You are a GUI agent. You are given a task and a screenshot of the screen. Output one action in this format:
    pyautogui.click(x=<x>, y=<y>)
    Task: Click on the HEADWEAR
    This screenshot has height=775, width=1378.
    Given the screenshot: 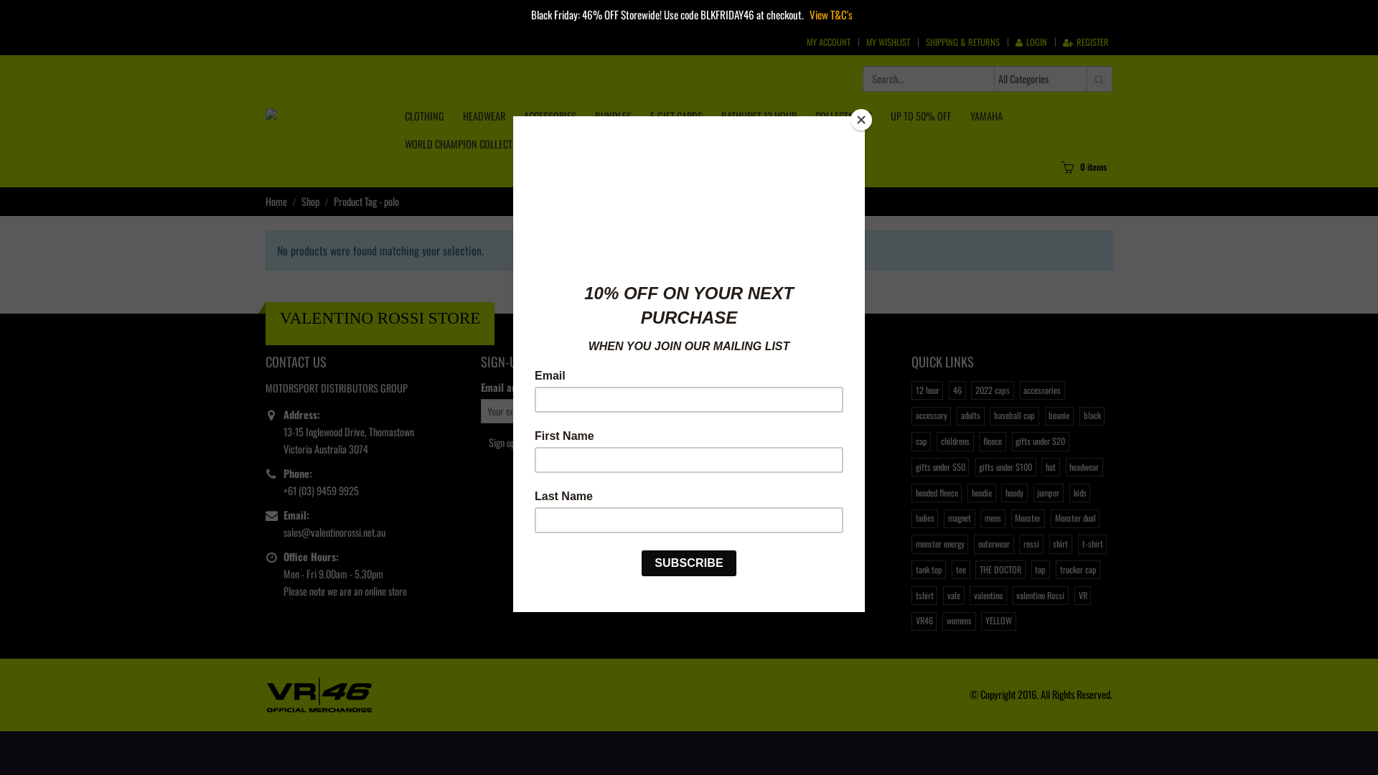 What is the action you would take?
    pyautogui.click(x=484, y=116)
    